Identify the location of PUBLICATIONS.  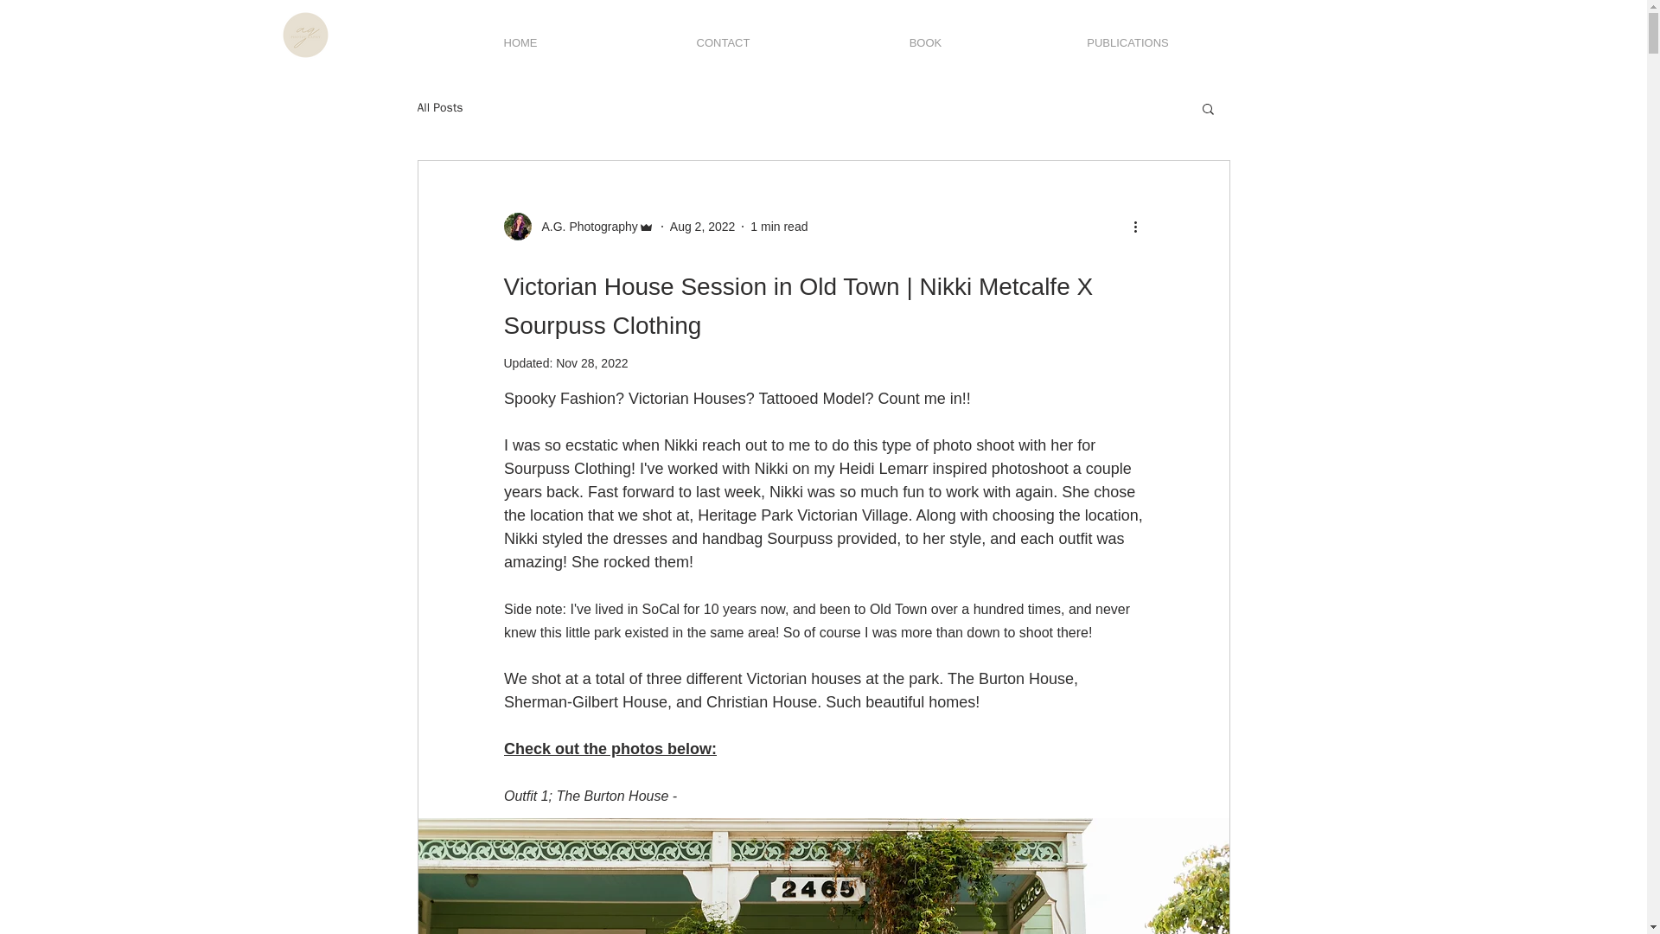
(1128, 35).